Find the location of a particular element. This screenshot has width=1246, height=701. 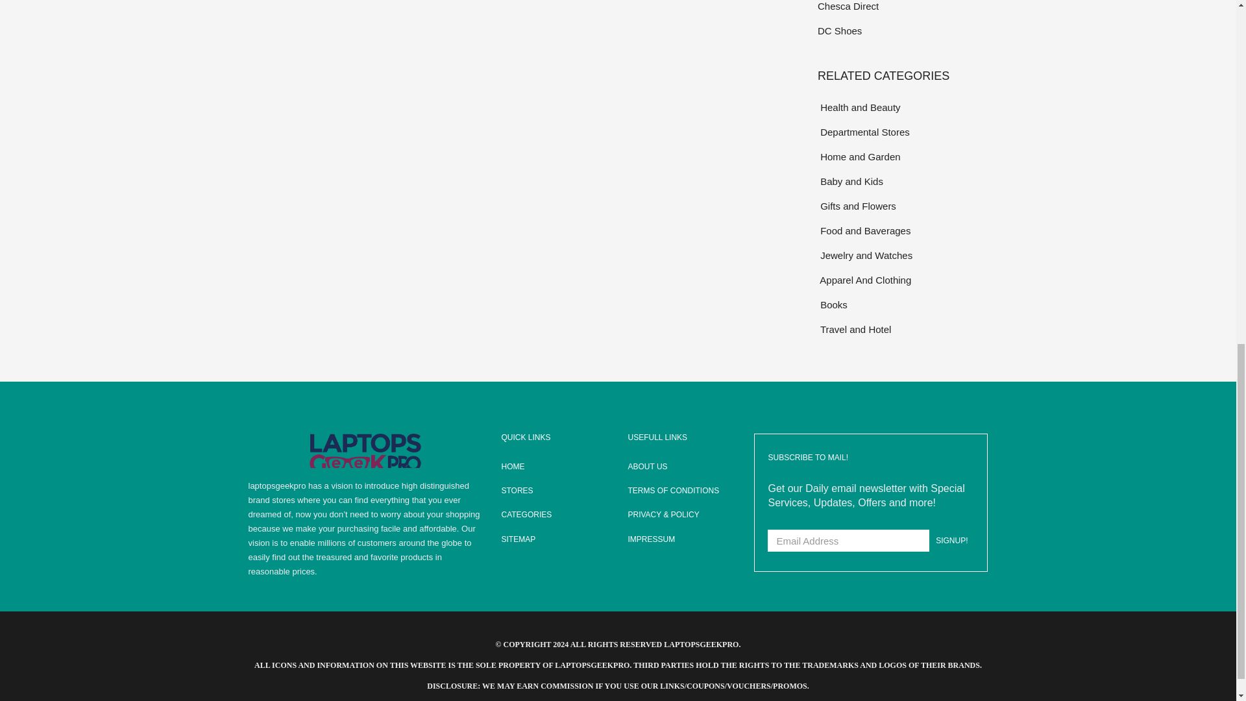

STORES is located at coordinates (554, 491).